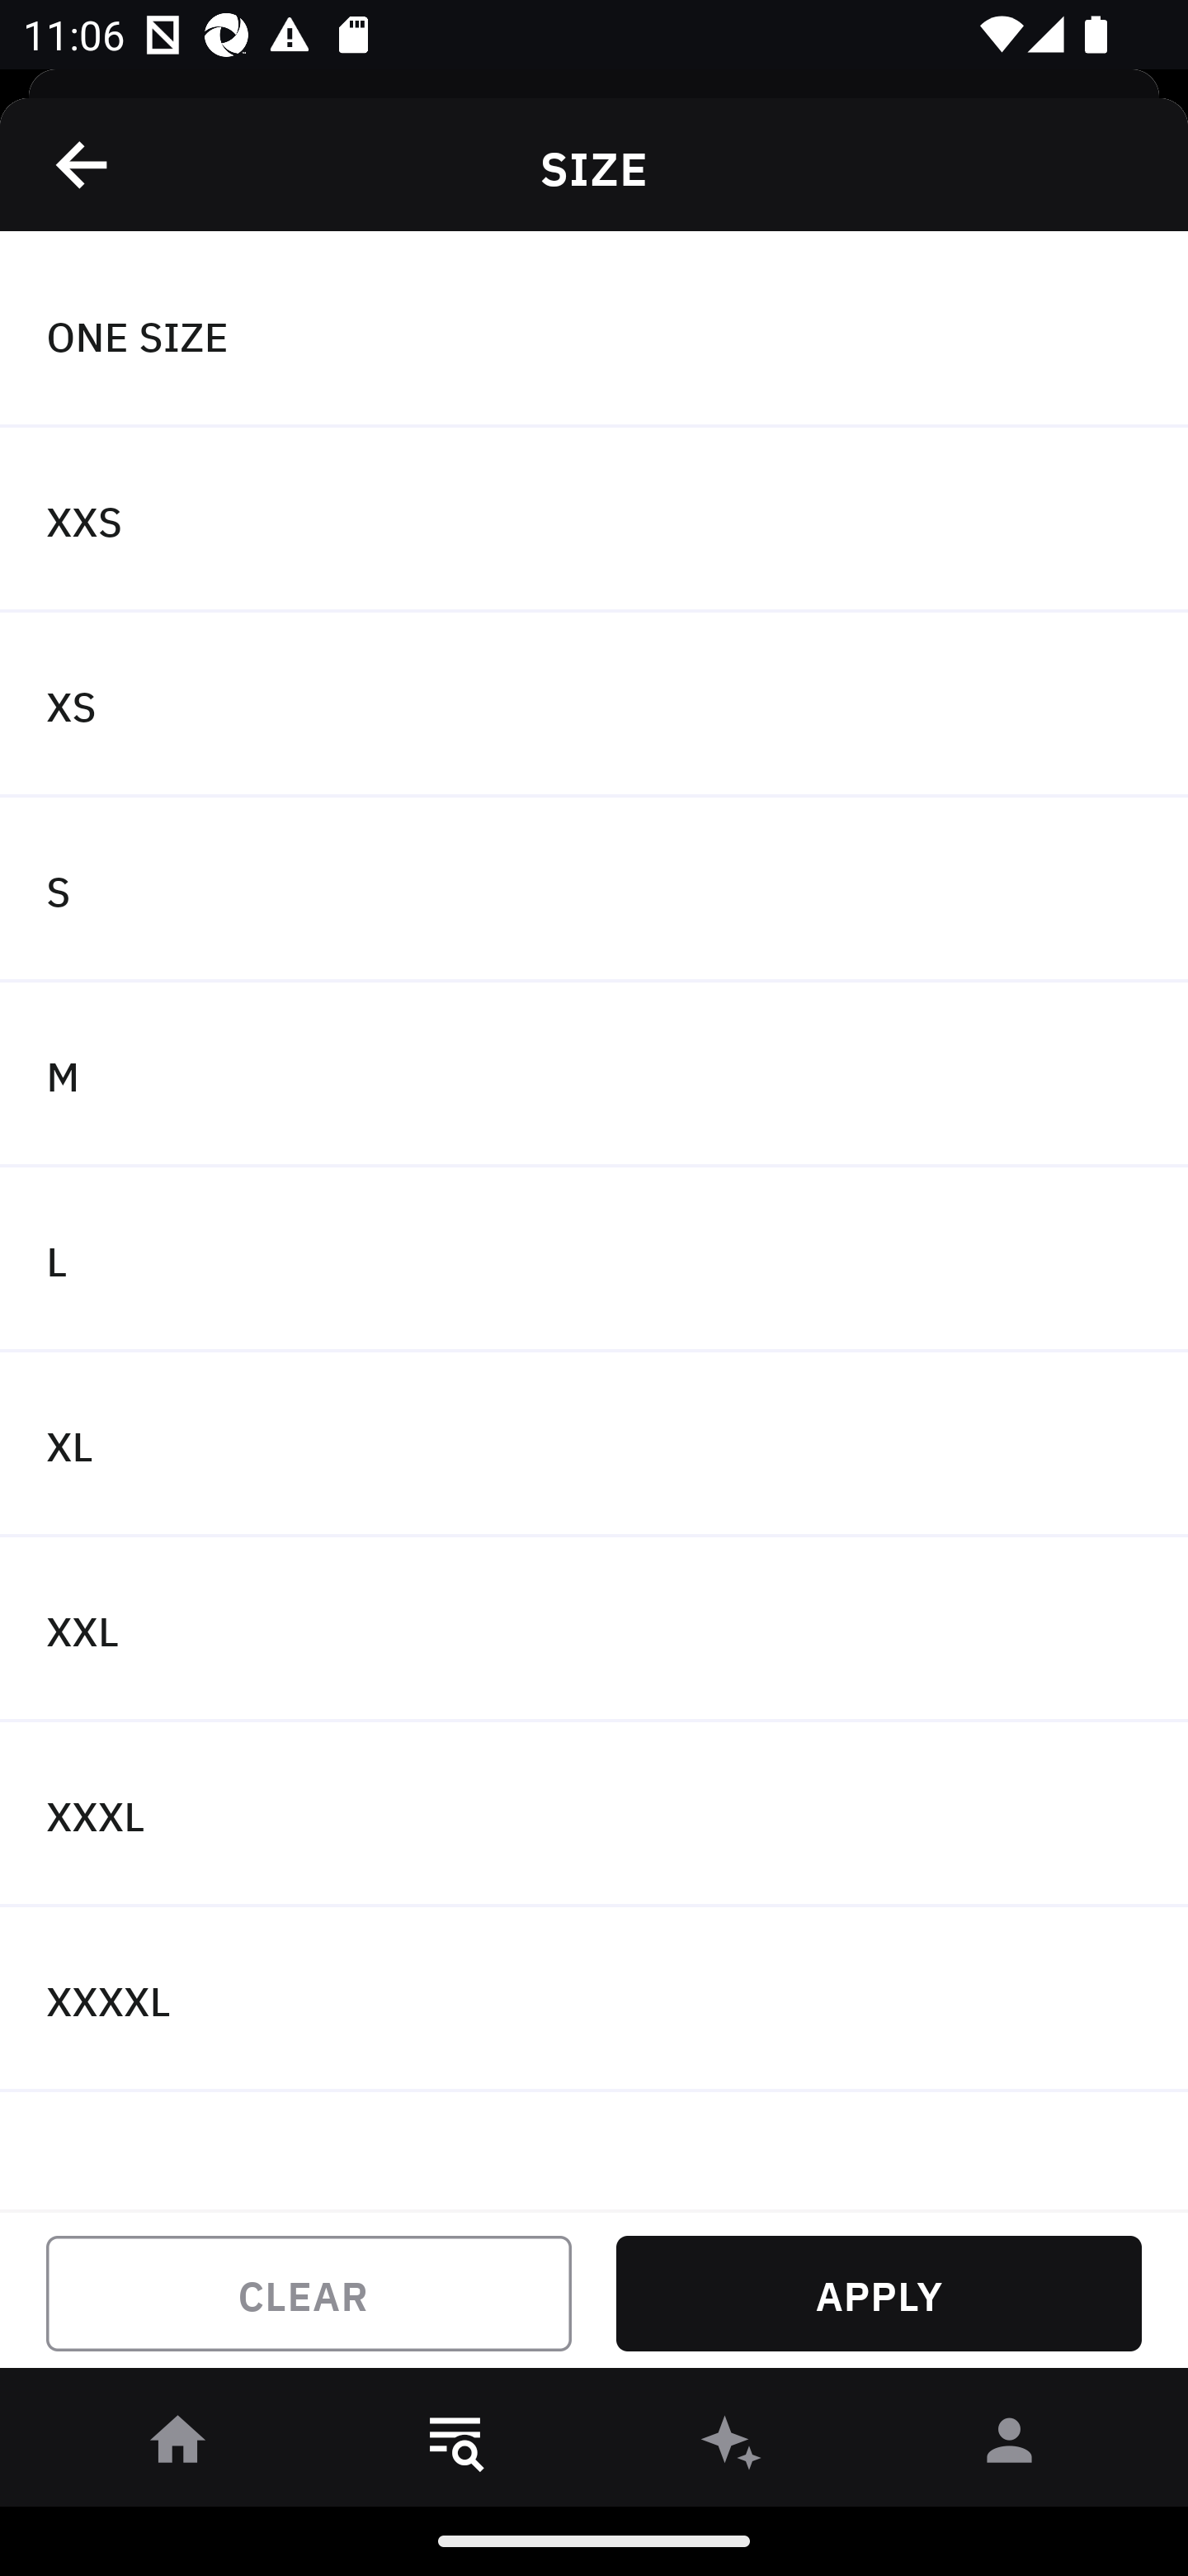 This screenshot has height=2576, width=1188. I want to click on XXL, so click(594, 1630).